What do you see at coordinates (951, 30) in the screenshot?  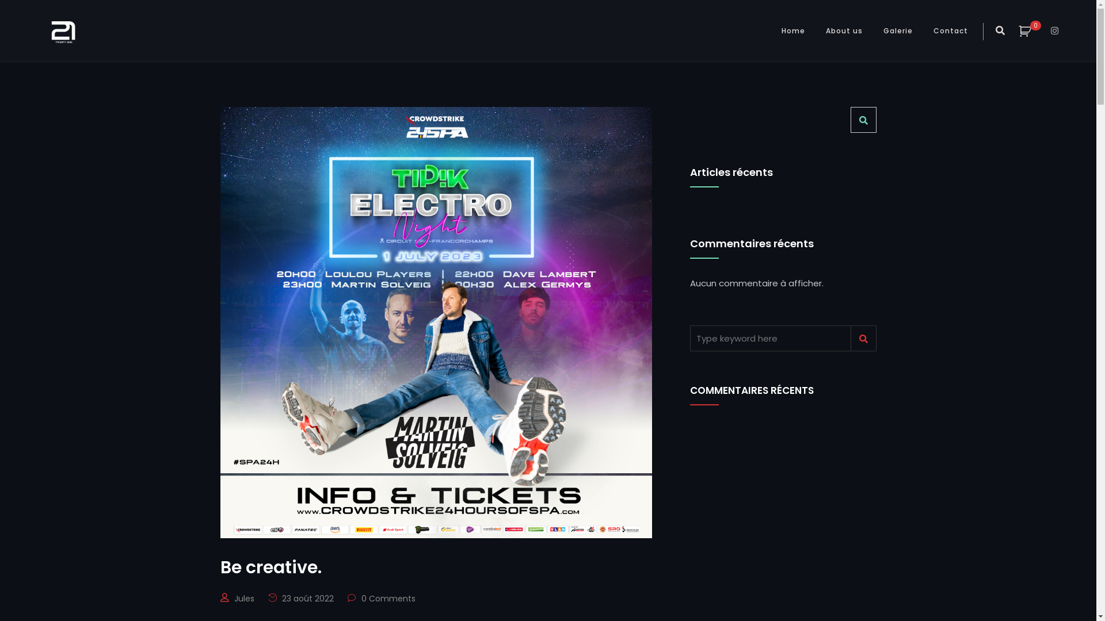 I see `Contact` at bounding box center [951, 30].